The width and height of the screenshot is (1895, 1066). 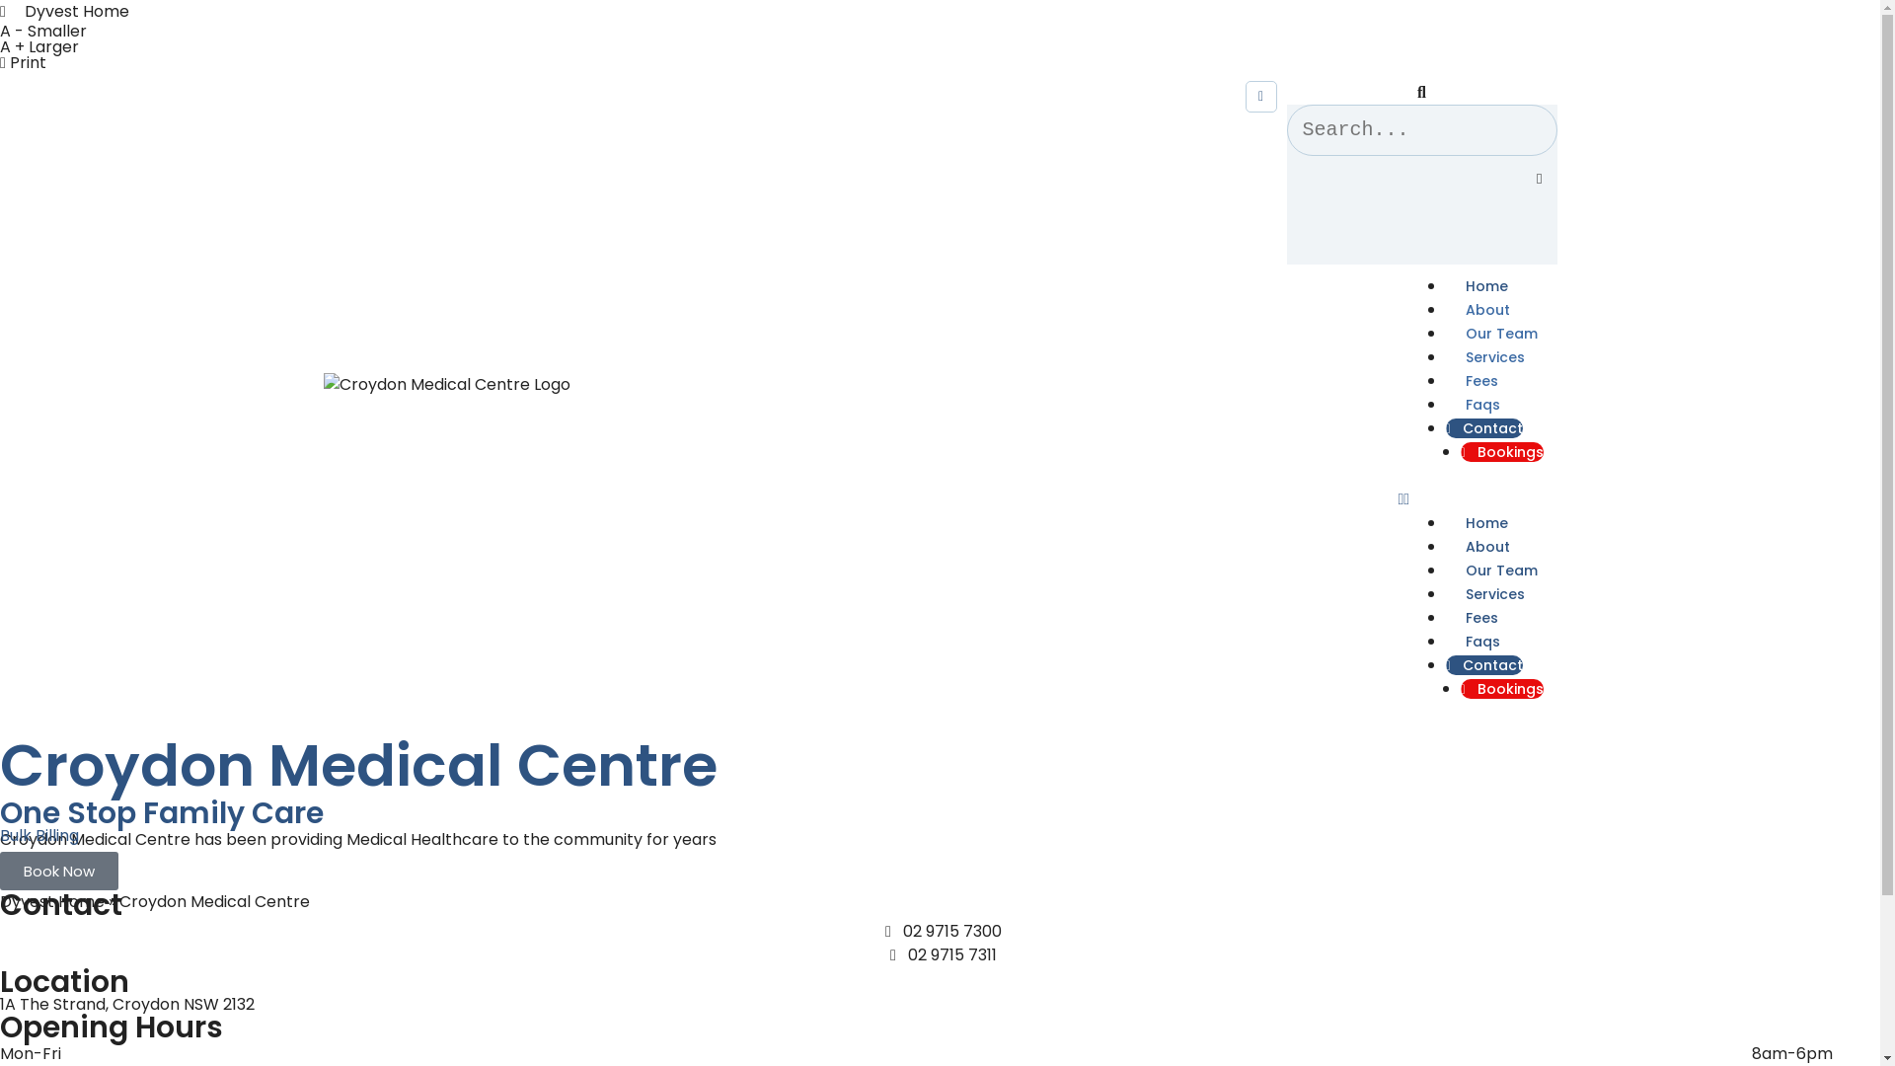 What do you see at coordinates (1500, 573) in the screenshot?
I see `Our Team` at bounding box center [1500, 573].